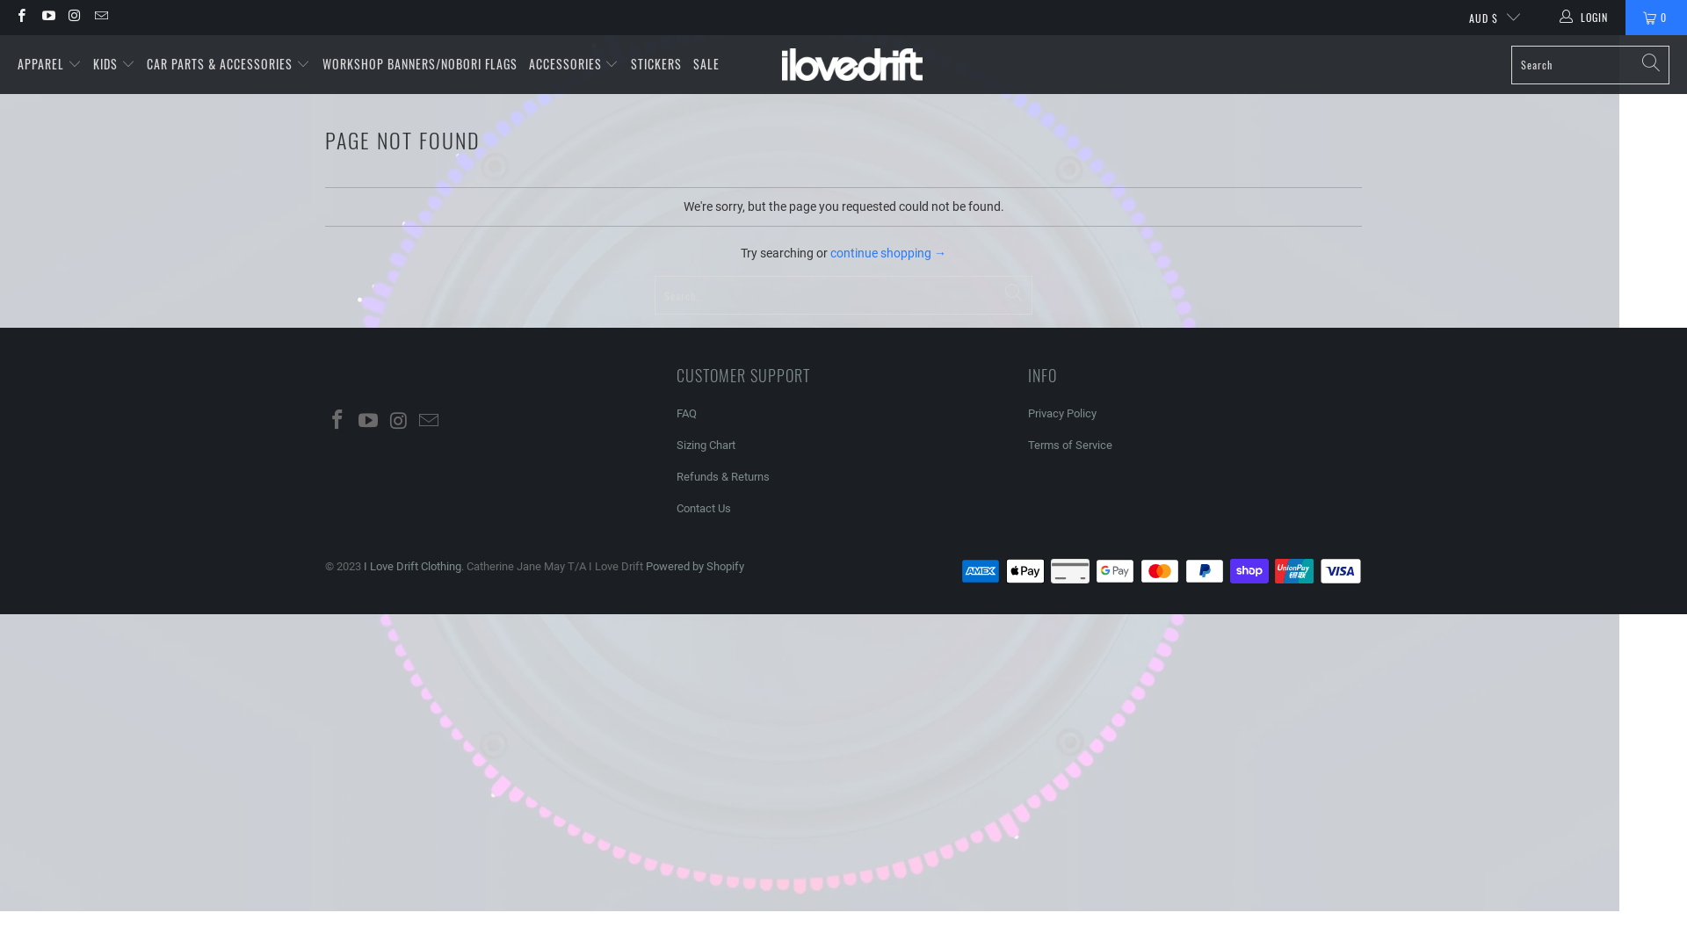  Describe the element at coordinates (399, 422) in the screenshot. I see `I Love Drift Clothing on Instagram` at that location.